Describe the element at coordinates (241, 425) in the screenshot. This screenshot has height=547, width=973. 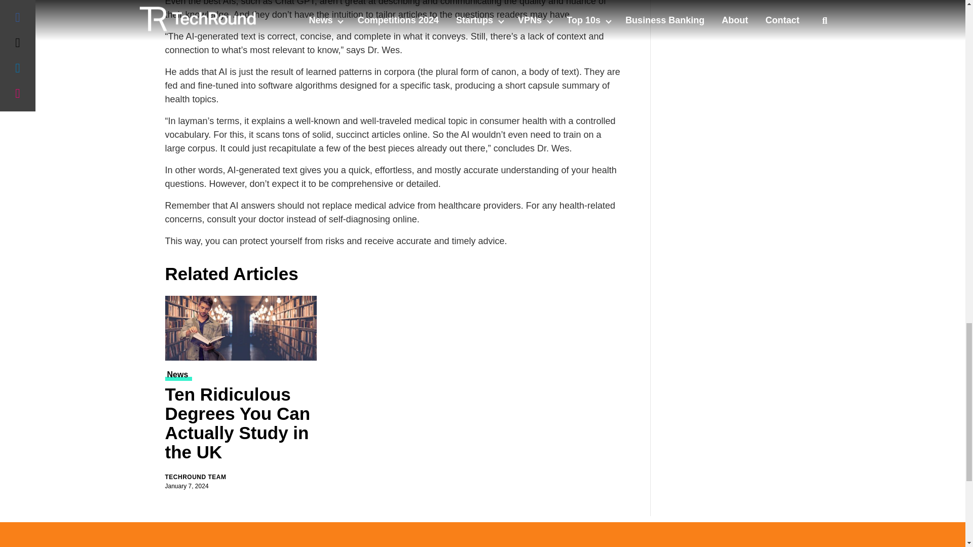
I see `Ten Ridiculous Degrees You Can Actually Study in the UK` at that location.